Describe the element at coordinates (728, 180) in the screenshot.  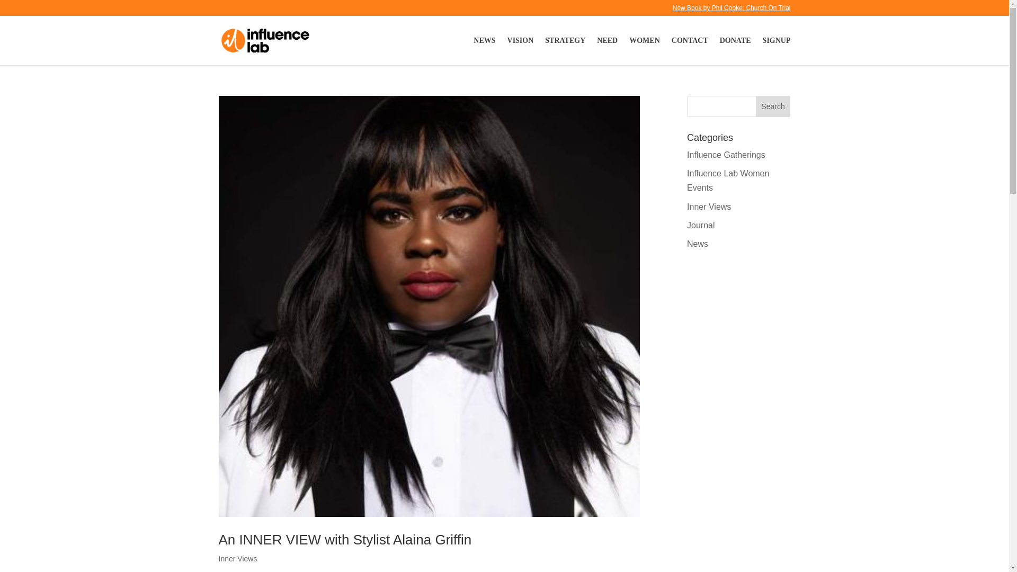
I see `Influence Lab Women Events` at that location.